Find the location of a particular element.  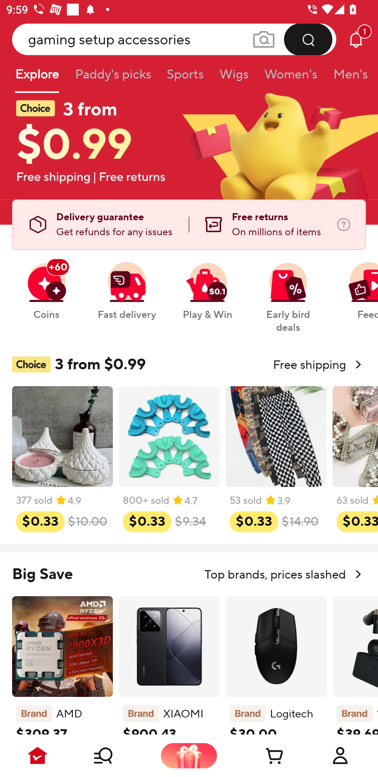

Play & Winbutton Play & Win is located at coordinates (207, 286).